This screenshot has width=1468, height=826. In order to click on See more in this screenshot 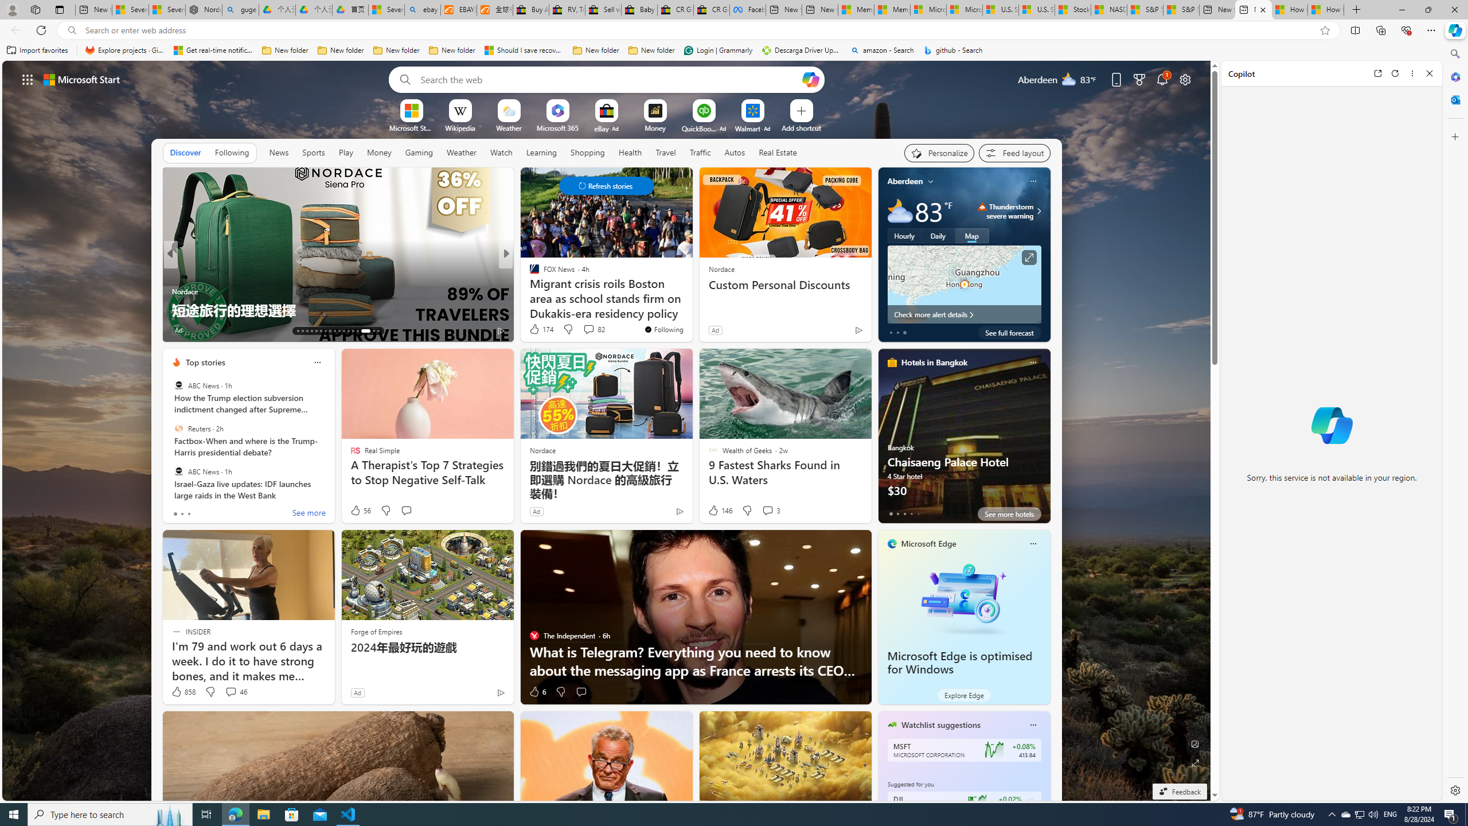, I will do `click(150, 181)`.